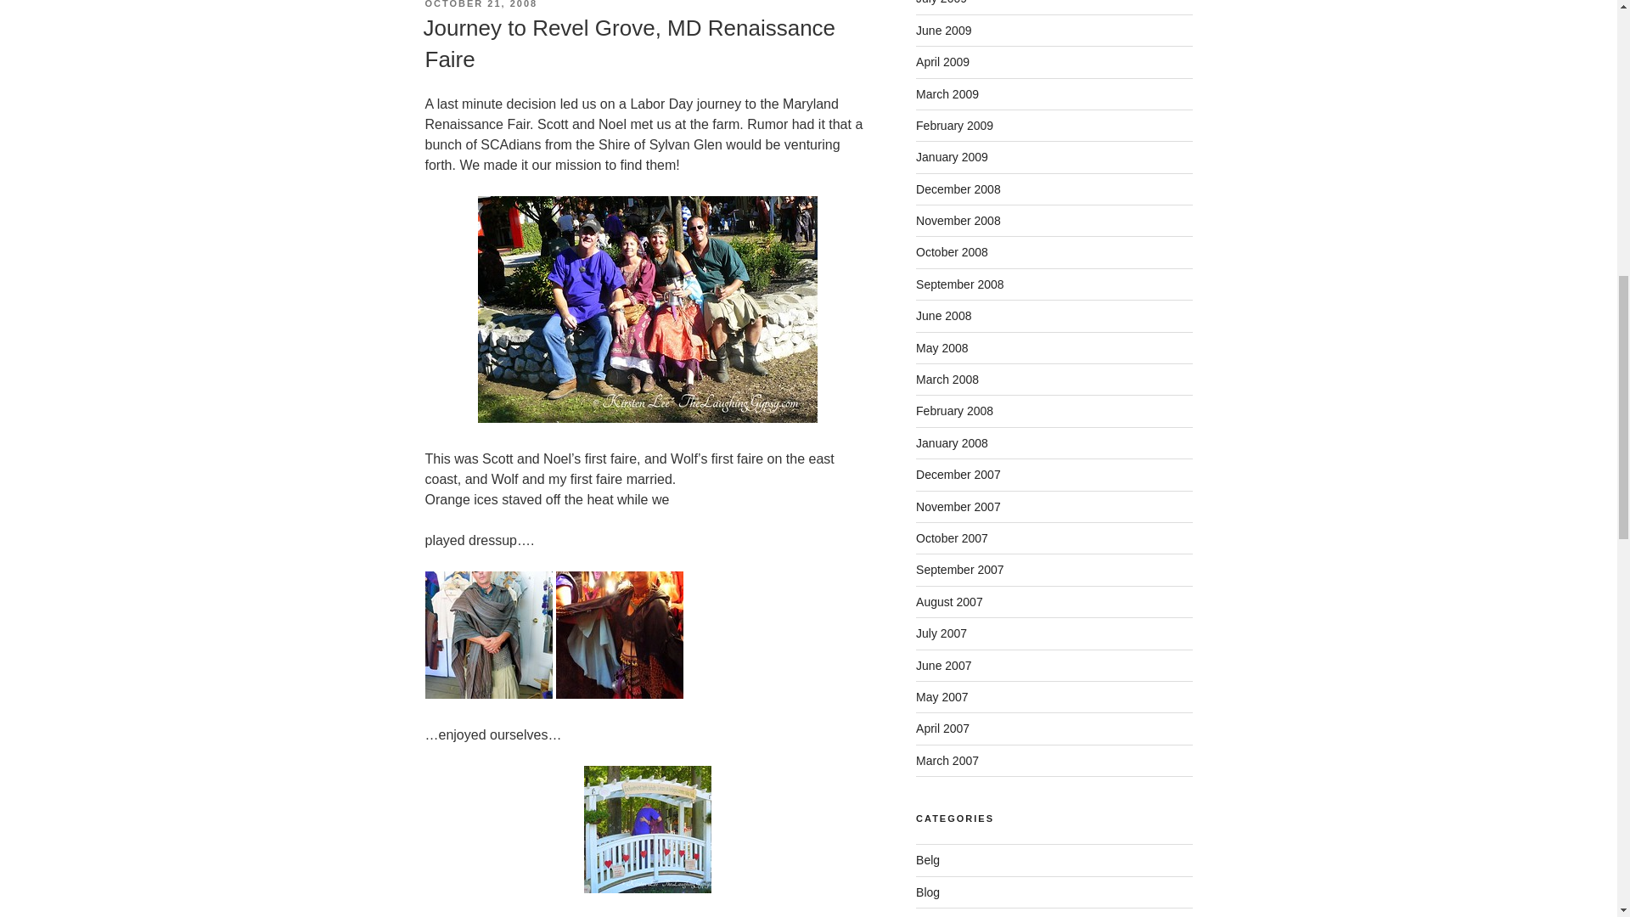  What do you see at coordinates (487, 634) in the screenshot?
I see `trying on a ruana` at bounding box center [487, 634].